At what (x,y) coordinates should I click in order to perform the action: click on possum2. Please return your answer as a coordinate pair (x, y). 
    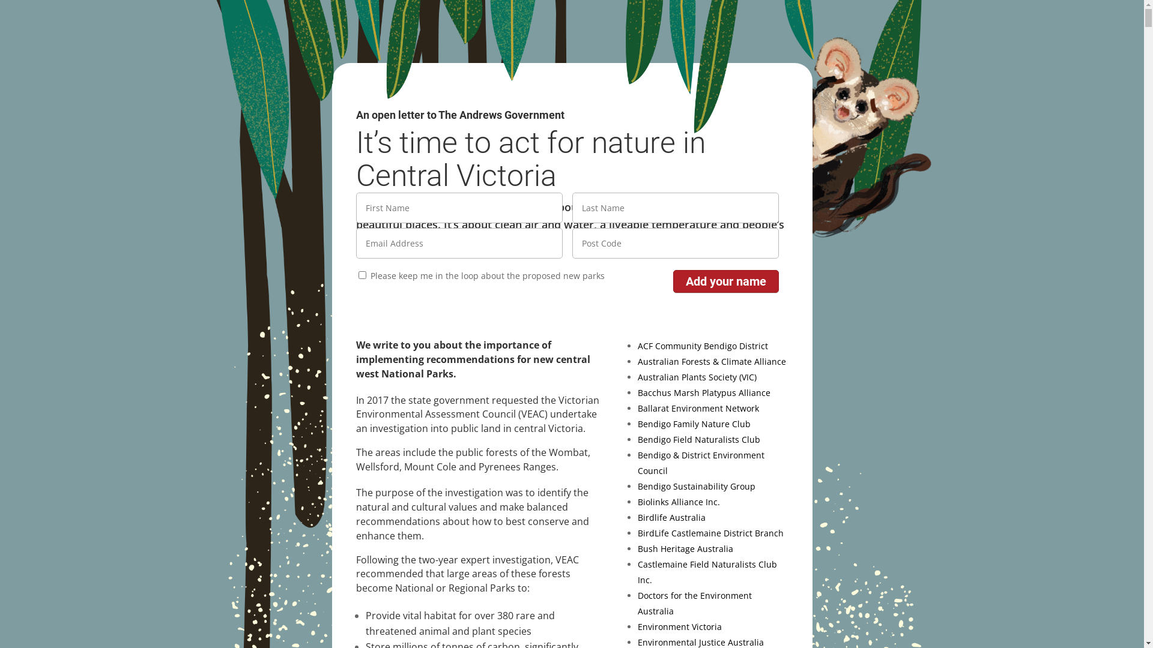
    Looking at the image, I should click on (872, 138).